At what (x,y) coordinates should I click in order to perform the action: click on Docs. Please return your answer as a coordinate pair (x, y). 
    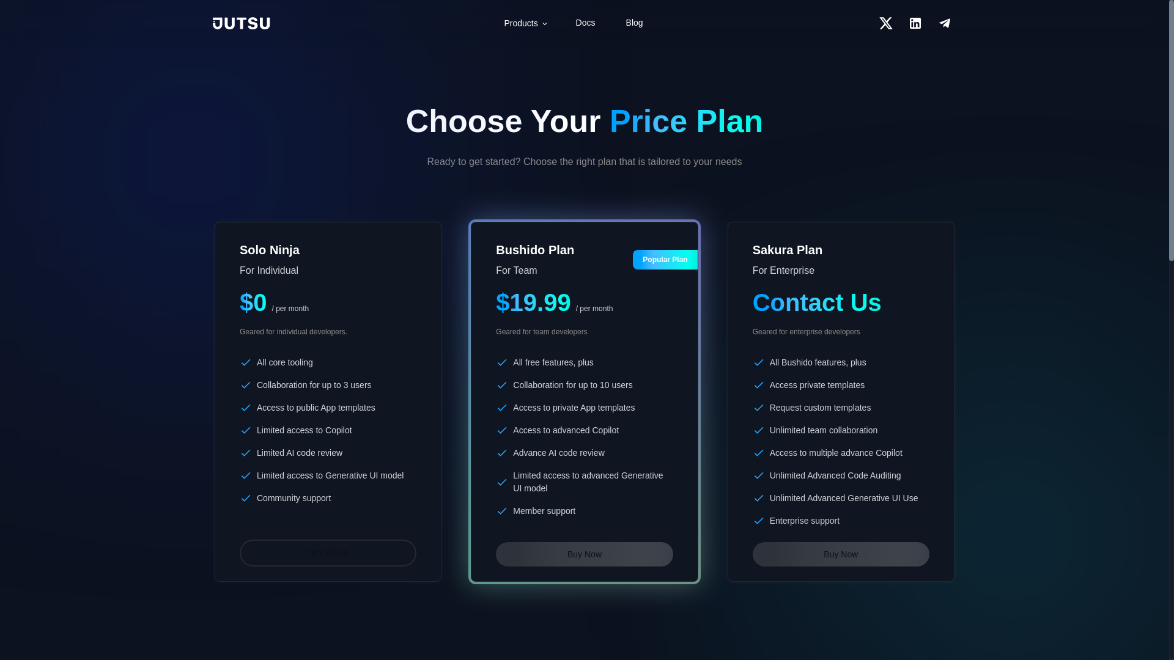
    Looking at the image, I should click on (586, 23).